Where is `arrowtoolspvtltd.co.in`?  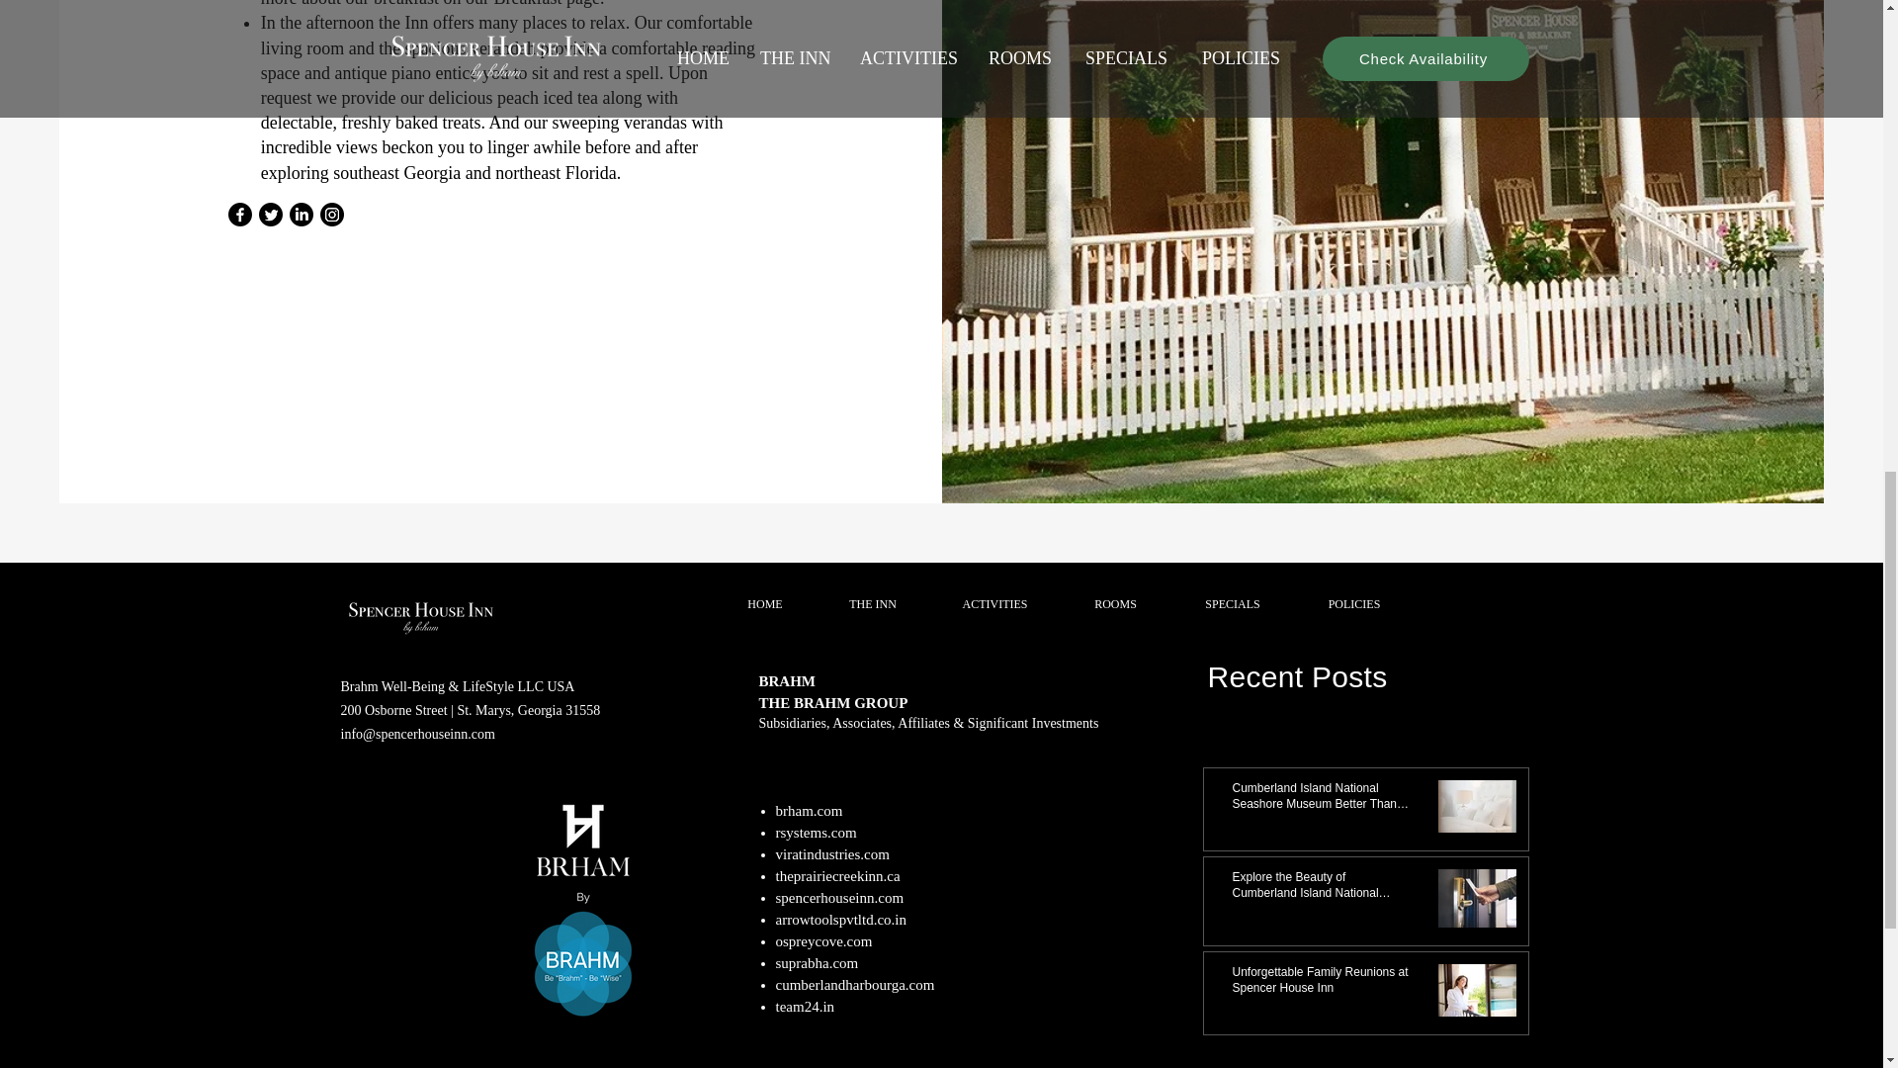 arrowtoolspvtltd.co.in is located at coordinates (839, 920).